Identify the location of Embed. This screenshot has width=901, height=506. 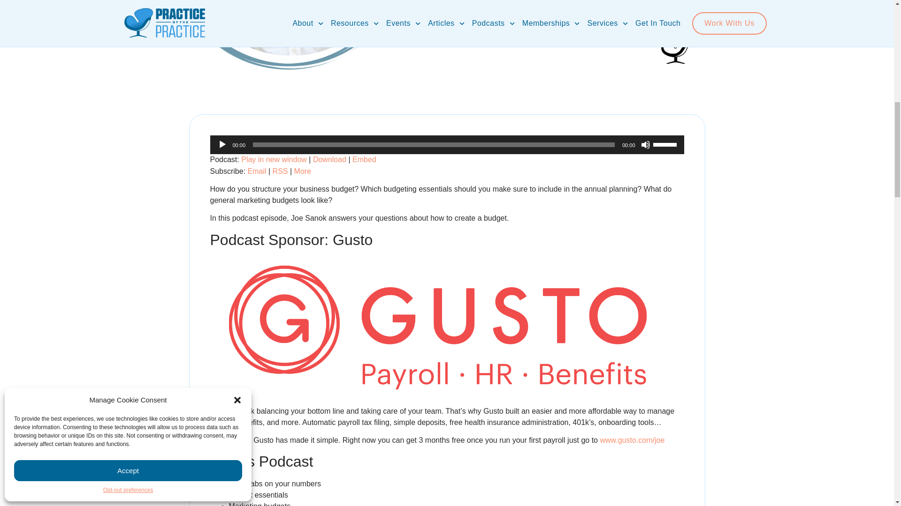
(364, 159).